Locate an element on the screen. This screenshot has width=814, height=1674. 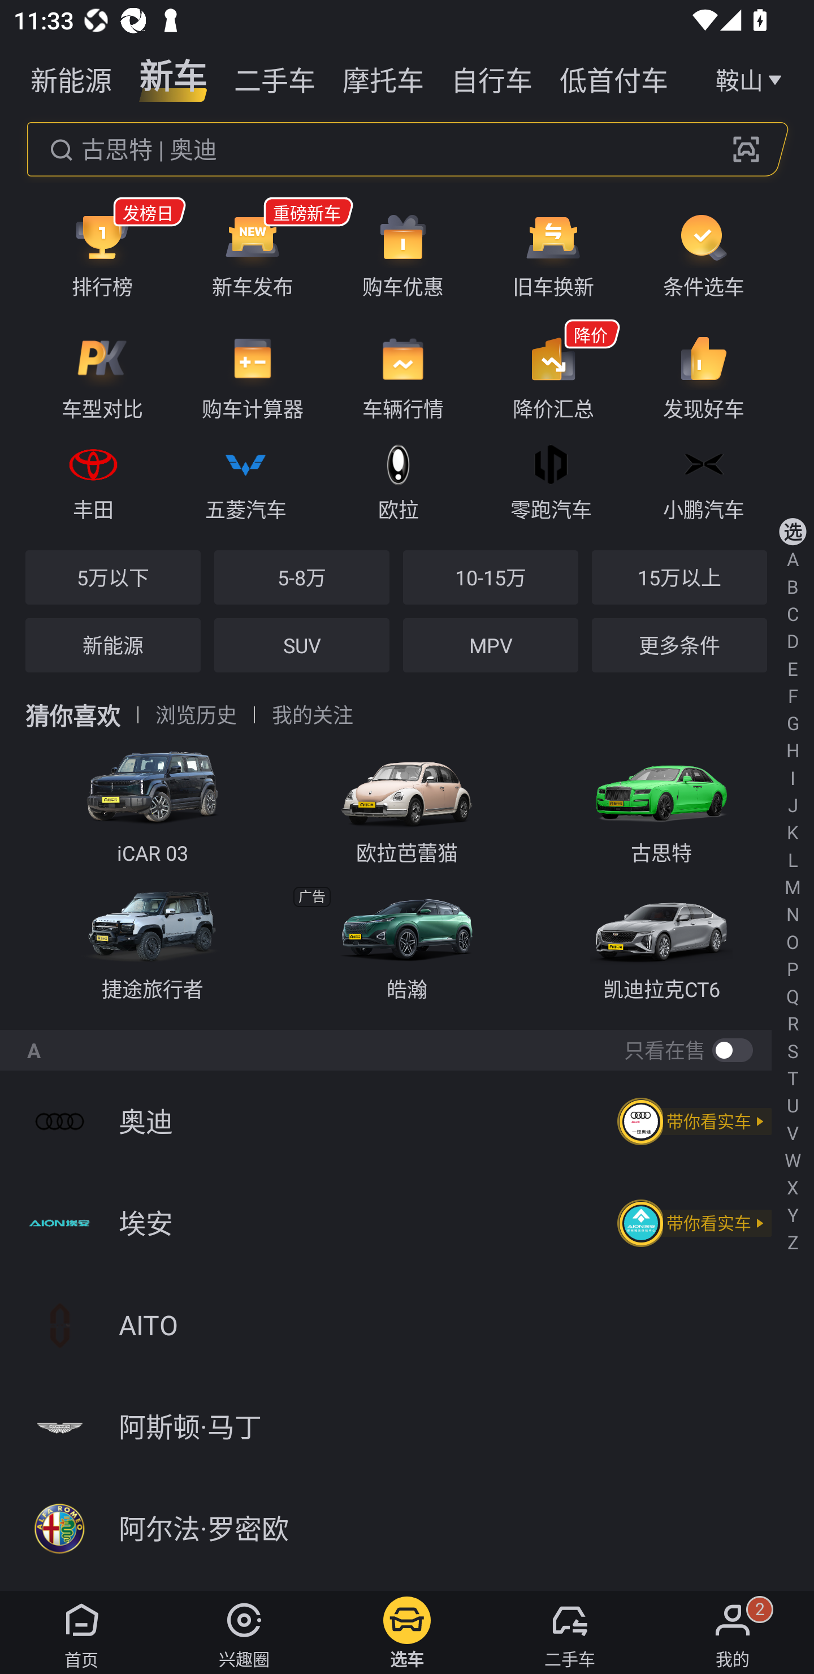
5万以下 is located at coordinates (113, 577).